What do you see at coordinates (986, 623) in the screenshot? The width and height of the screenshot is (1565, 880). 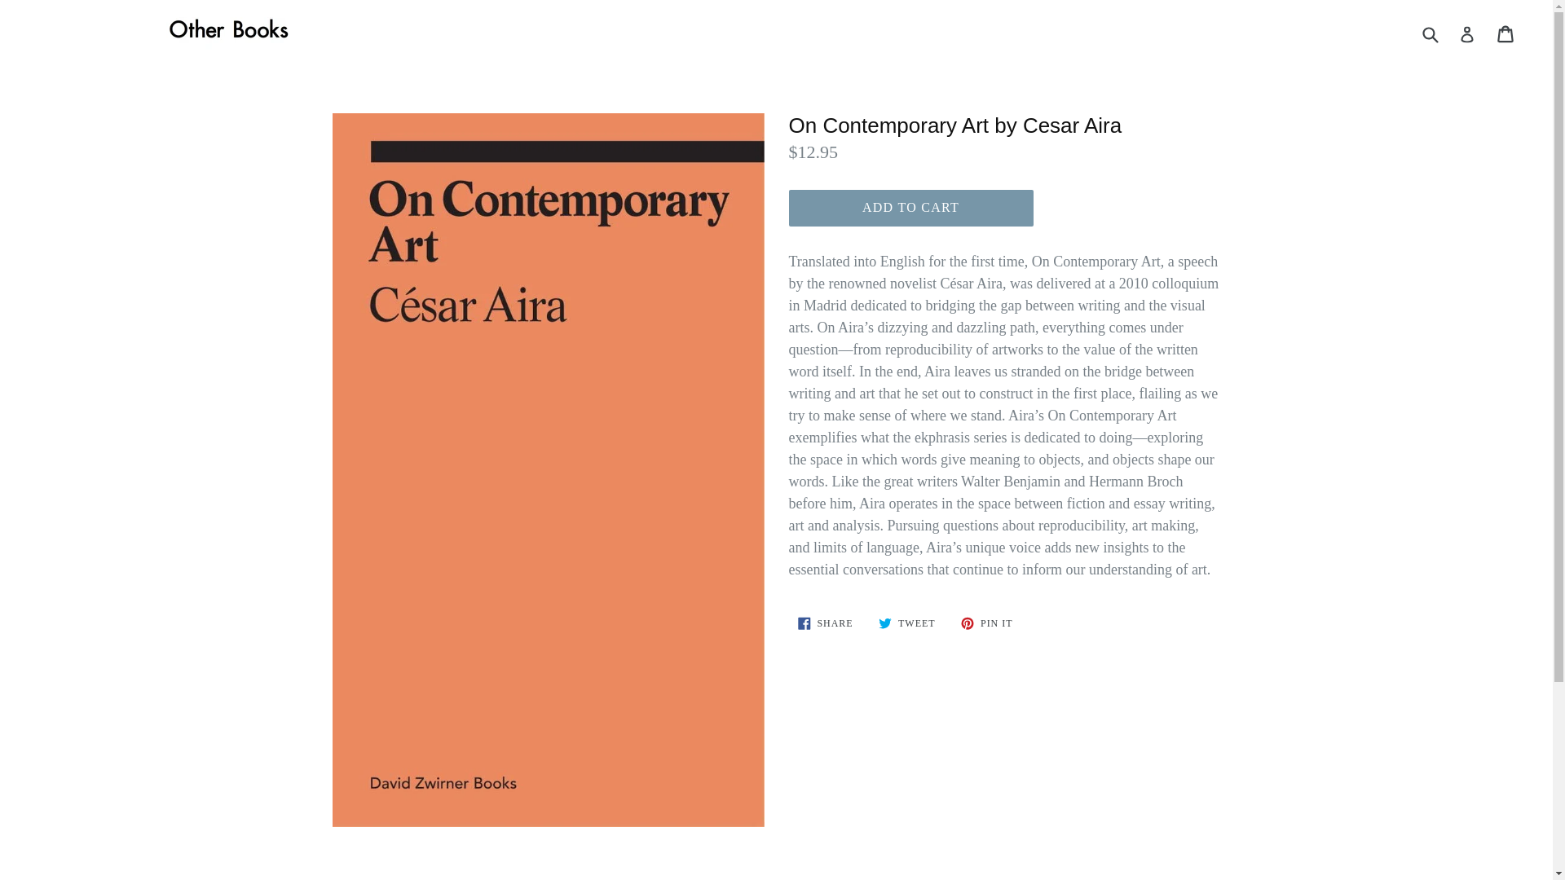 I see `Tweet on Twitter` at bounding box center [986, 623].